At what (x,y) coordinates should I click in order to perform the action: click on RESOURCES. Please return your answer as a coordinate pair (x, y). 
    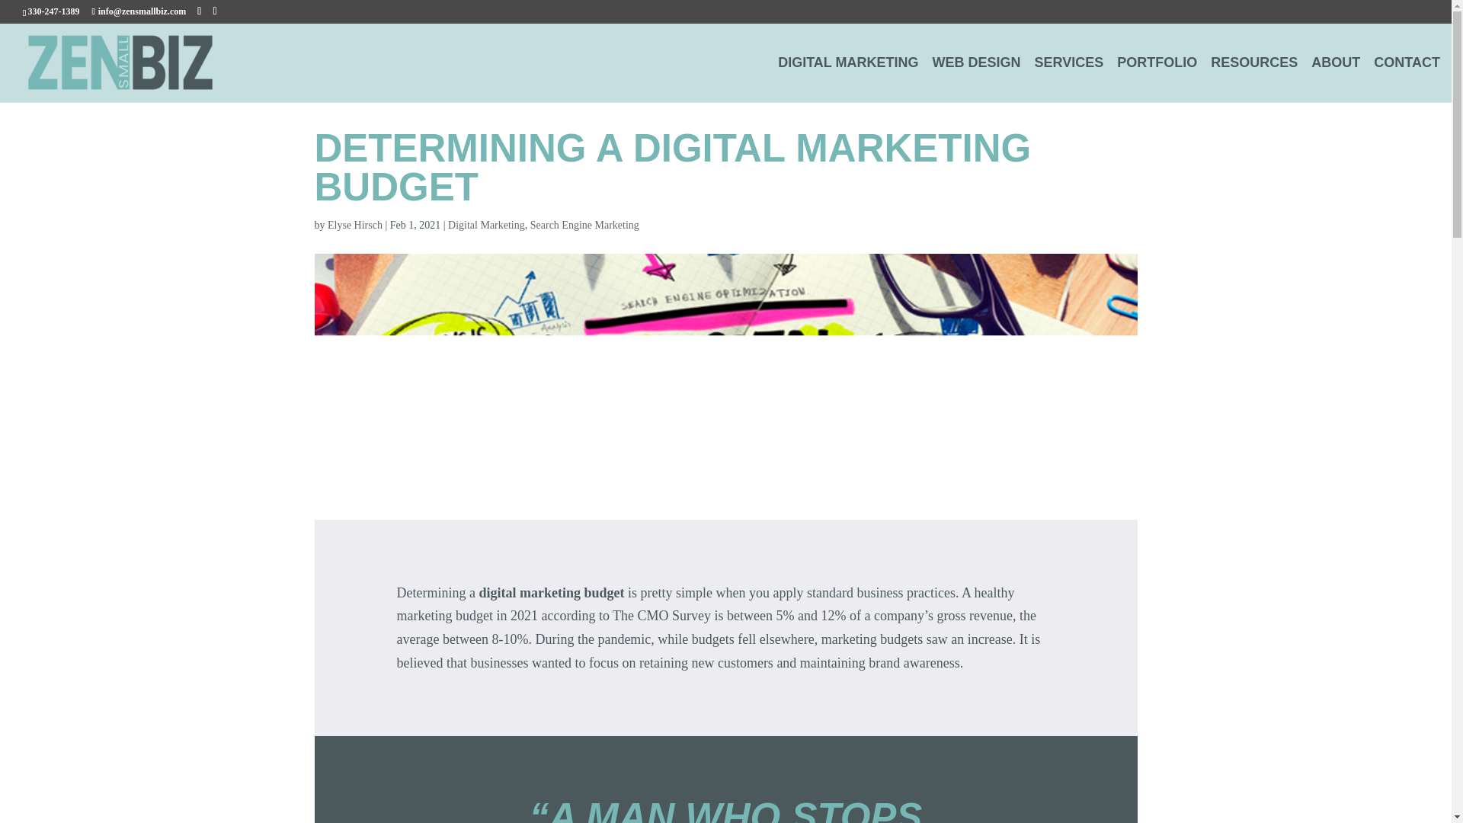
    Looking at the image, I should click on (1254, 79).